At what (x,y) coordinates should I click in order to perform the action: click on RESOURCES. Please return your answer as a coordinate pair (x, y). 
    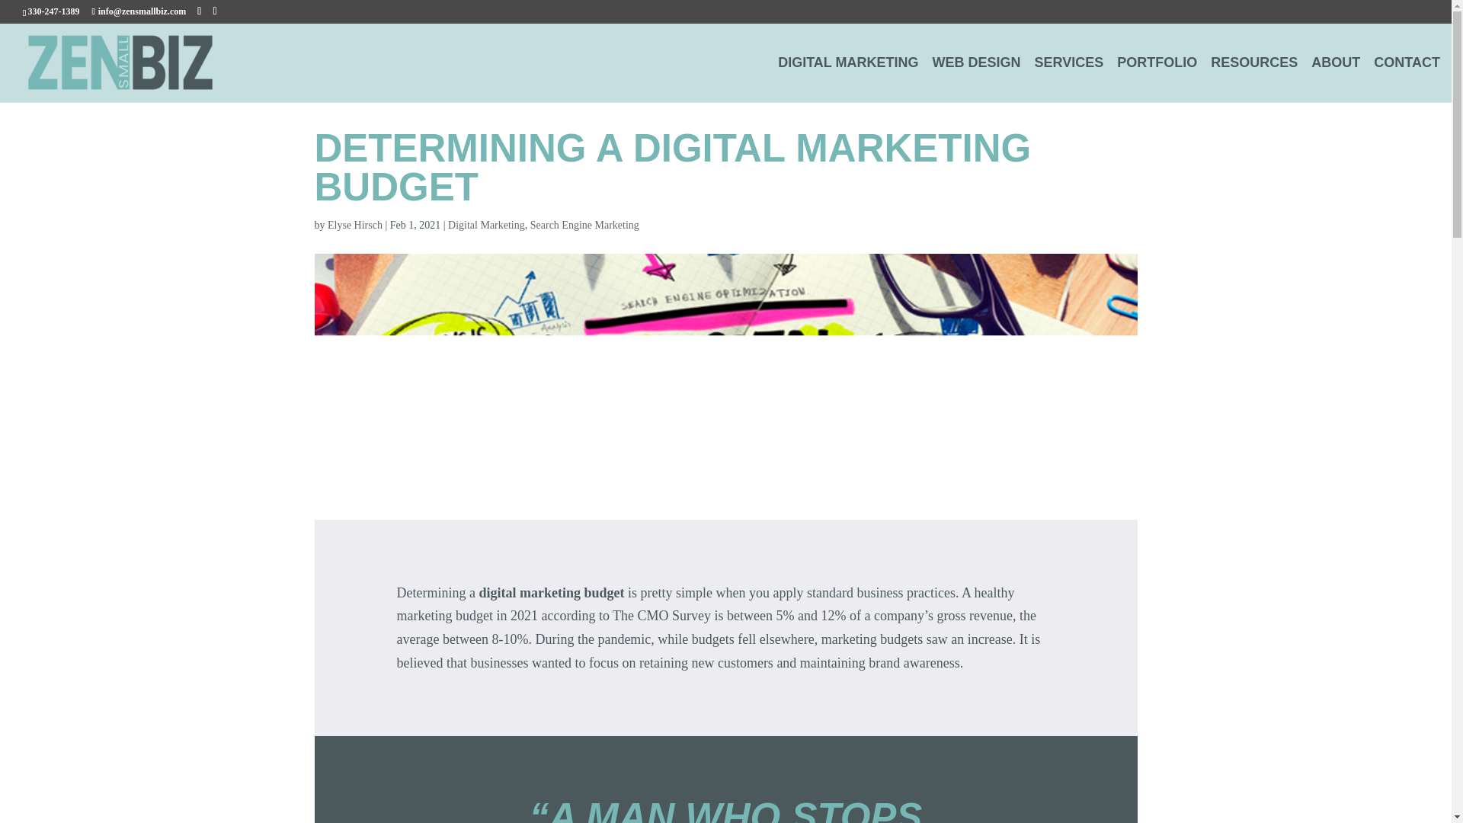
    Looking at the image, I should click on (1254, 79).